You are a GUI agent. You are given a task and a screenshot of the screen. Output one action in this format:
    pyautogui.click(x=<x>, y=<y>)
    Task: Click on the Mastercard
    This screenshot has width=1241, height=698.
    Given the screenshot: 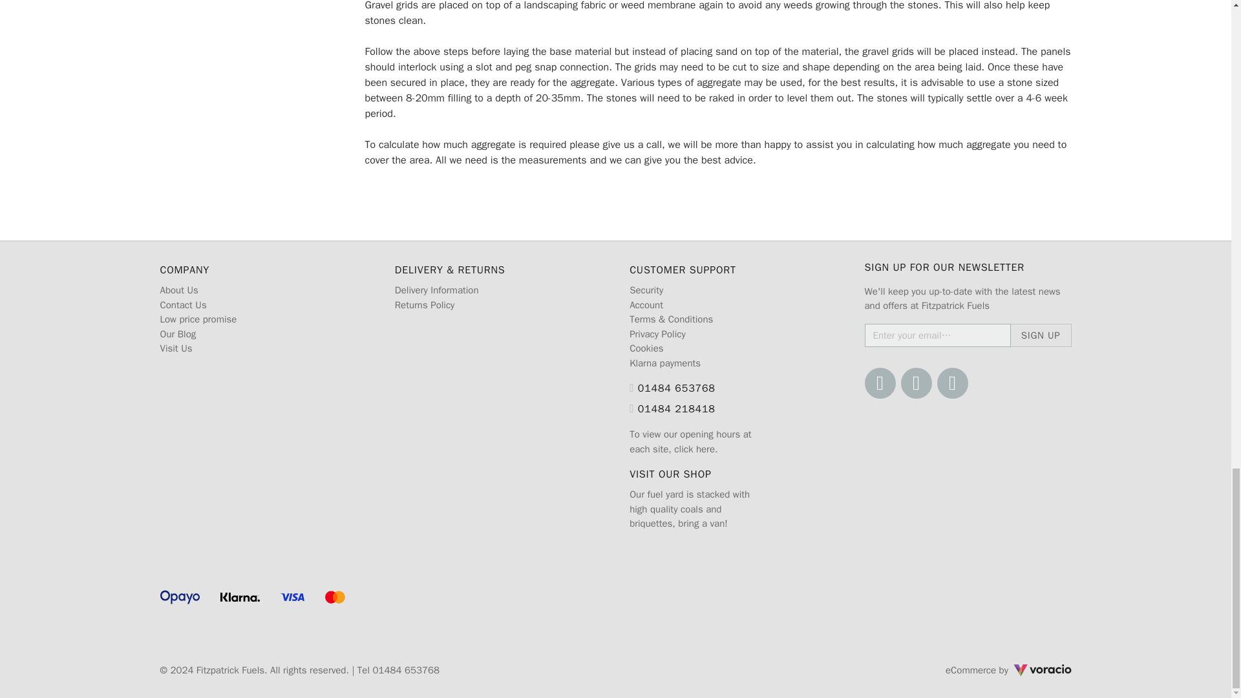 What is the action you would take?
    pyautogui.click(x=335, y=597)
    